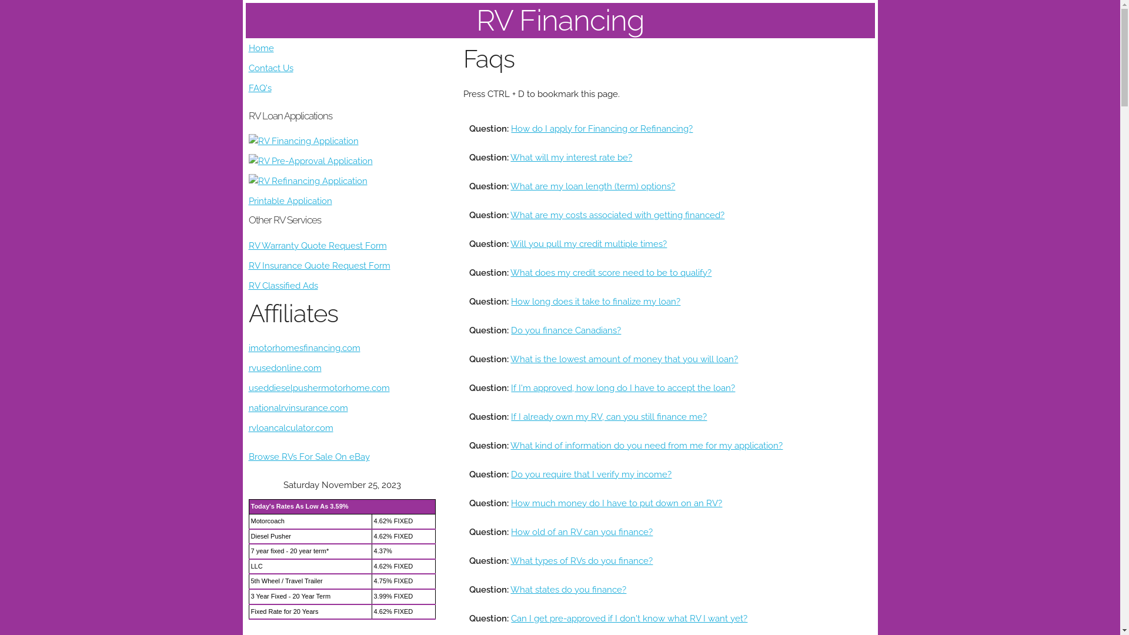 This screenshot has height=635, width=1129. Describe the element at coordinates (319, 266) in the screenshot. I see `RV Insurance Quote Request Form` at that location.